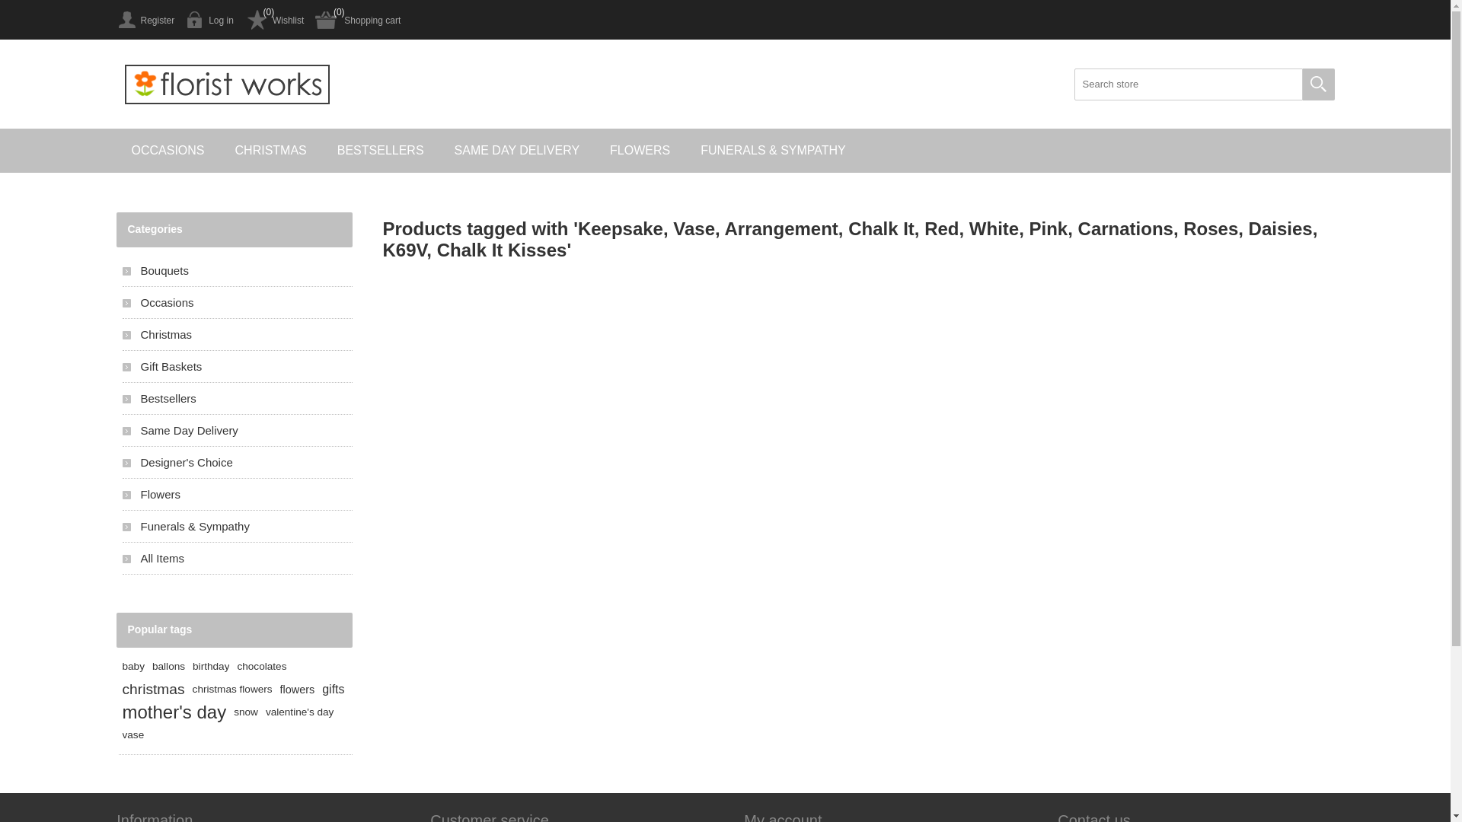 The width and height of the screenshot is (1462, 822). Describe the element at coordinates (358, 20) in the screenshot. I see `Shopping cart` at that location.